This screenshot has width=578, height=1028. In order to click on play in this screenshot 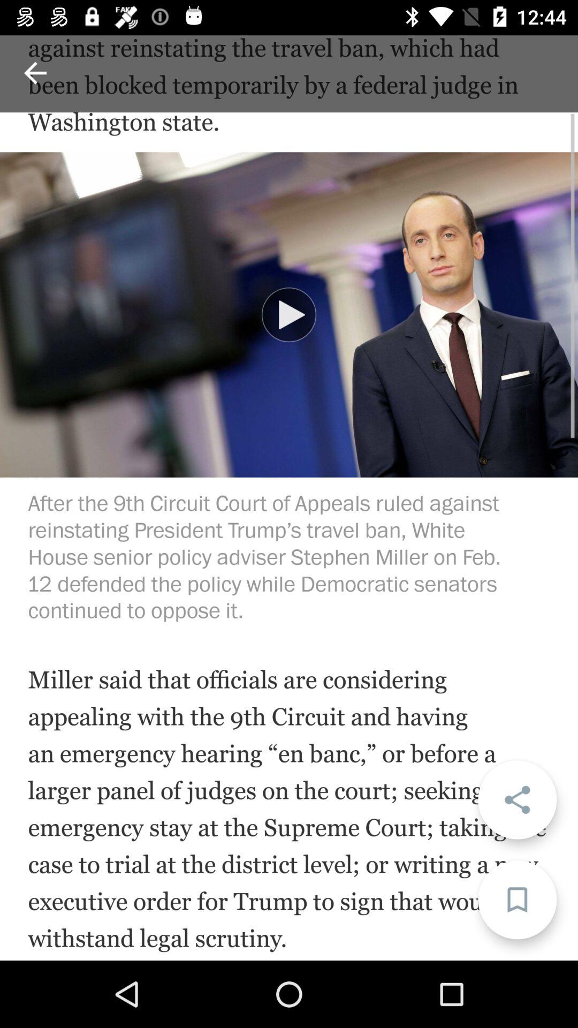, I will do `click(289, 315)`.